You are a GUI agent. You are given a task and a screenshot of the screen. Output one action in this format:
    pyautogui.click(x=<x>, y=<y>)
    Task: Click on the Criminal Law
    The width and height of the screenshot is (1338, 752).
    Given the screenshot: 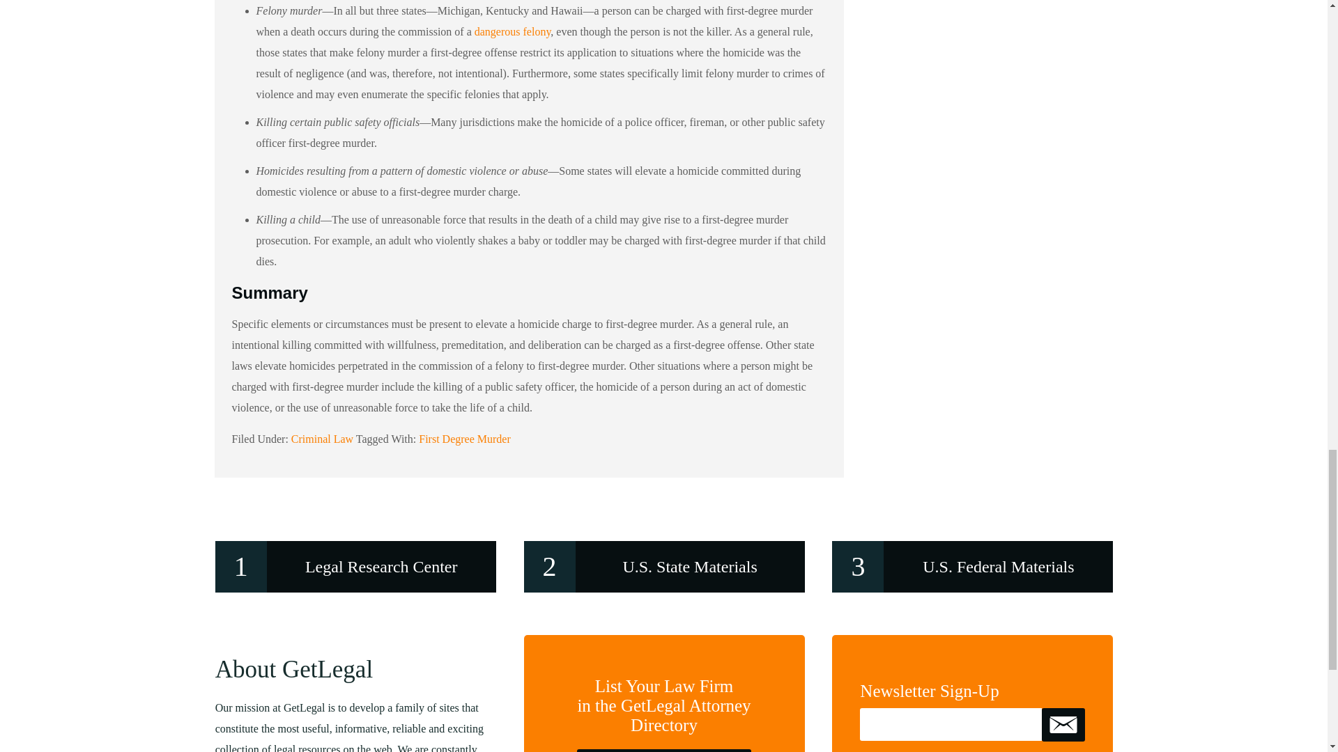 What is the action you would take?
    pyautogui.click(x=322, y=439)
    